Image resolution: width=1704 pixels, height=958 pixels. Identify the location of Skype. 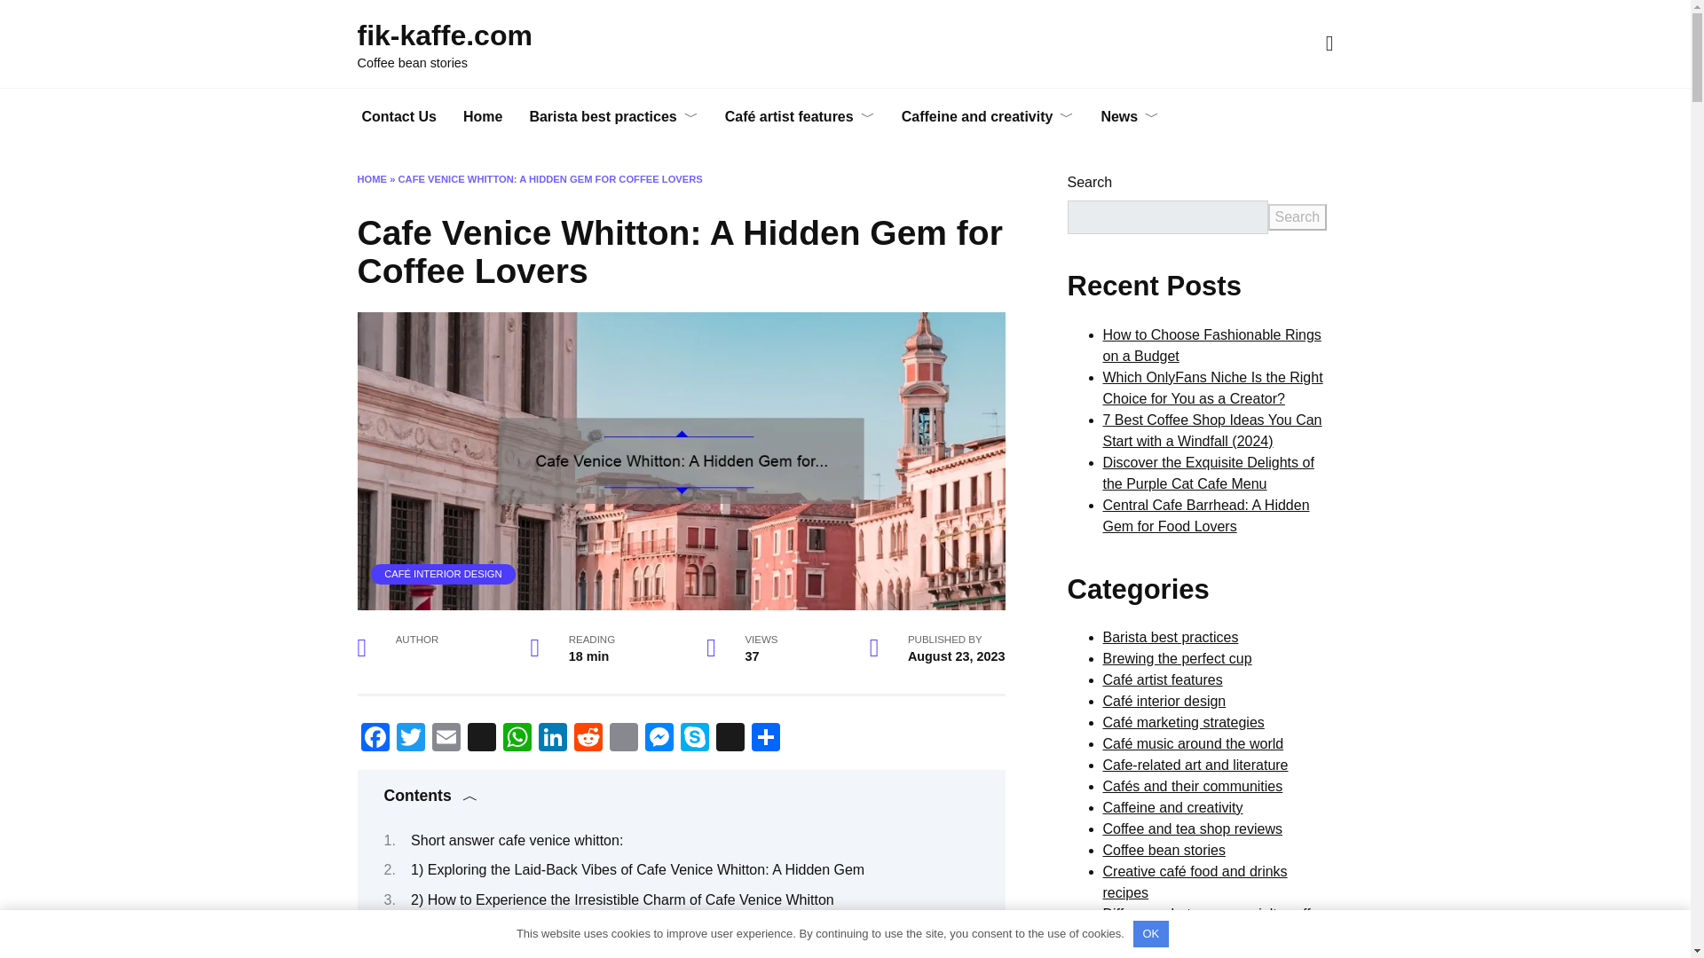
(694, 740).